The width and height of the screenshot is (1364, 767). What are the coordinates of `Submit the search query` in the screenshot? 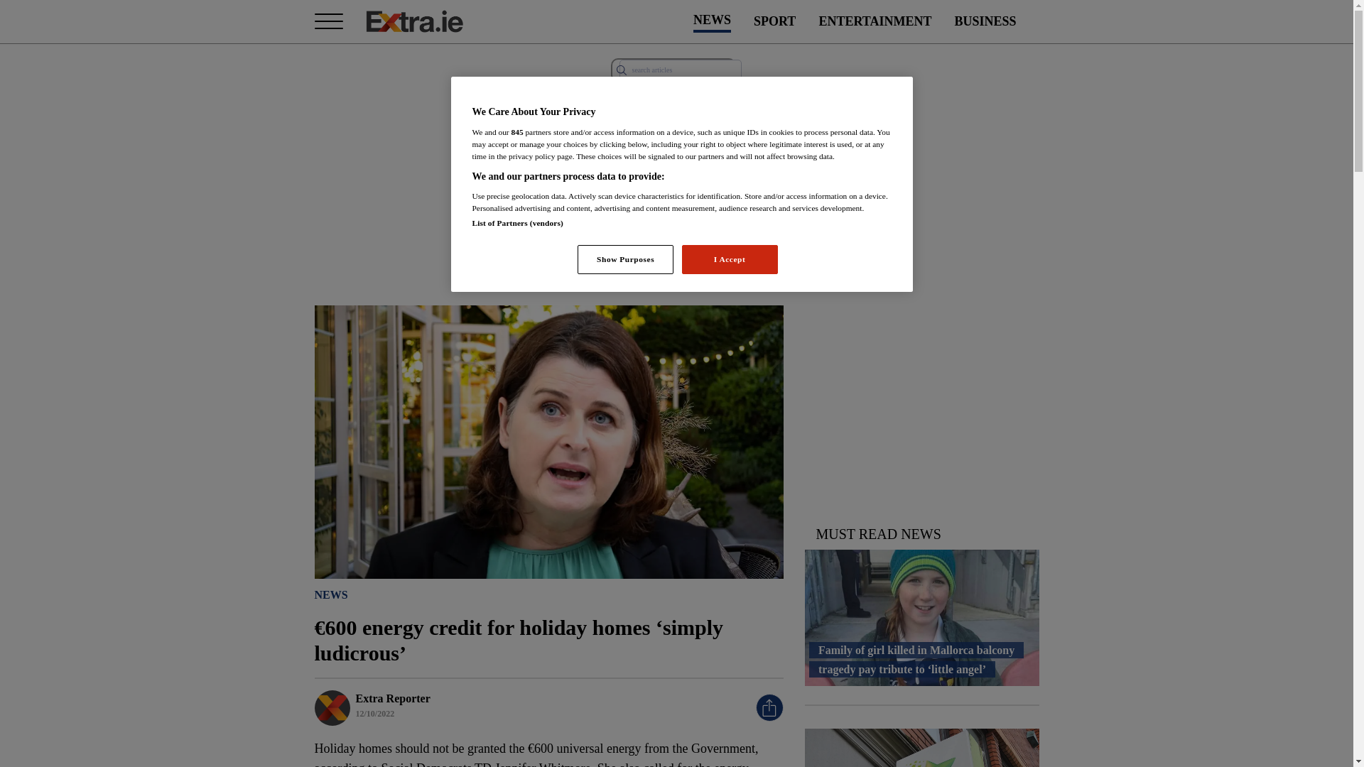 It's located at (621, 70).